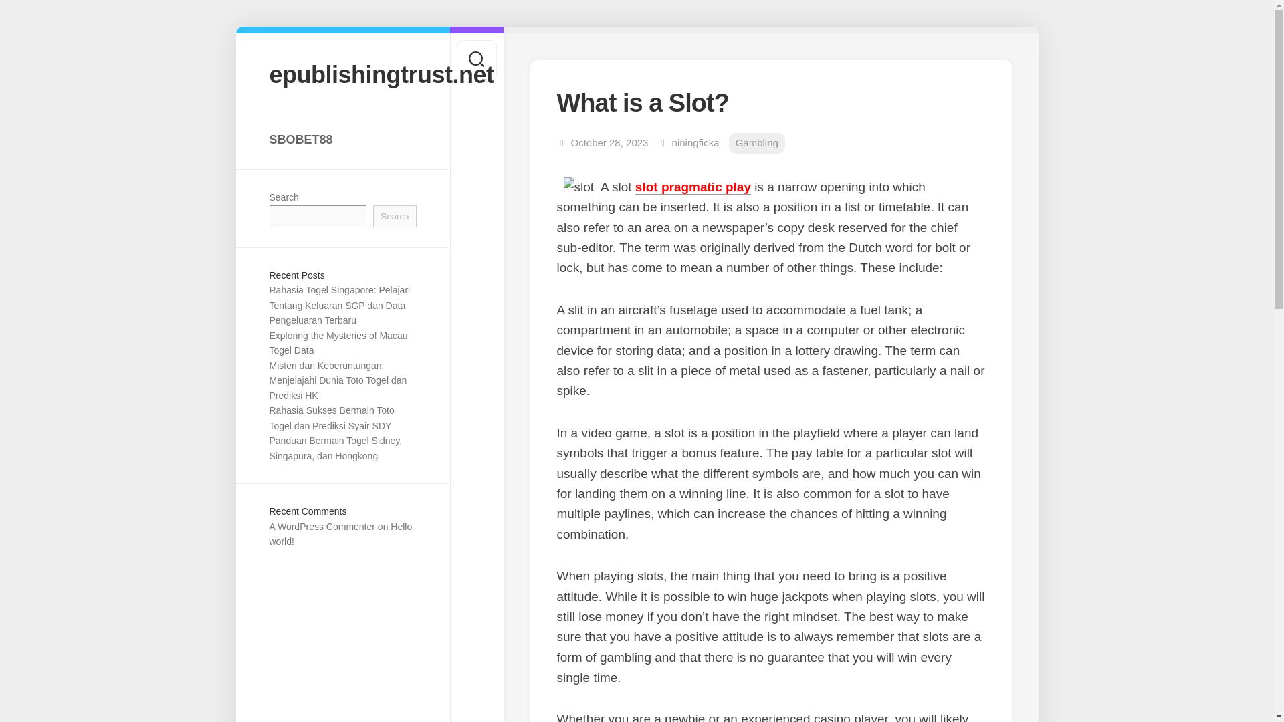 This screenshot has width=1284, height=722. Describe the element at coordinates (395, 216) in the screenshot. I see `Search` at that location.